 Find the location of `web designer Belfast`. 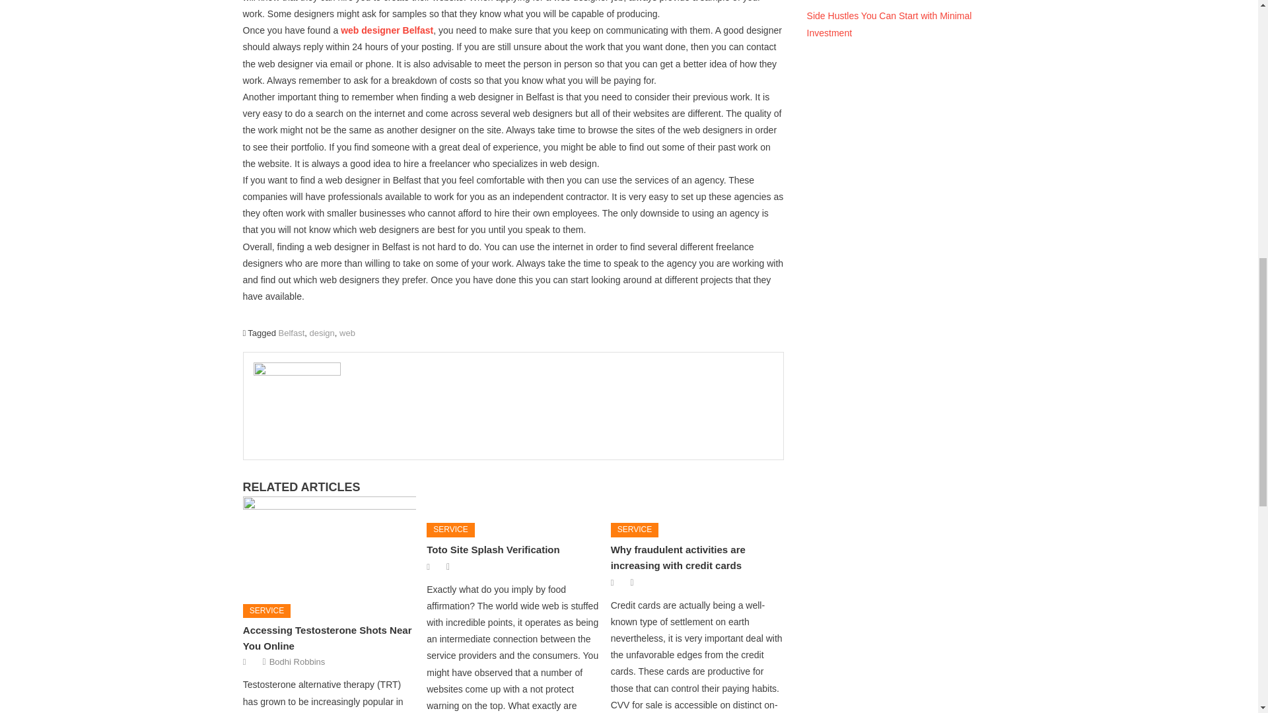

web designer Belfast is located at coordinates (387, 30).